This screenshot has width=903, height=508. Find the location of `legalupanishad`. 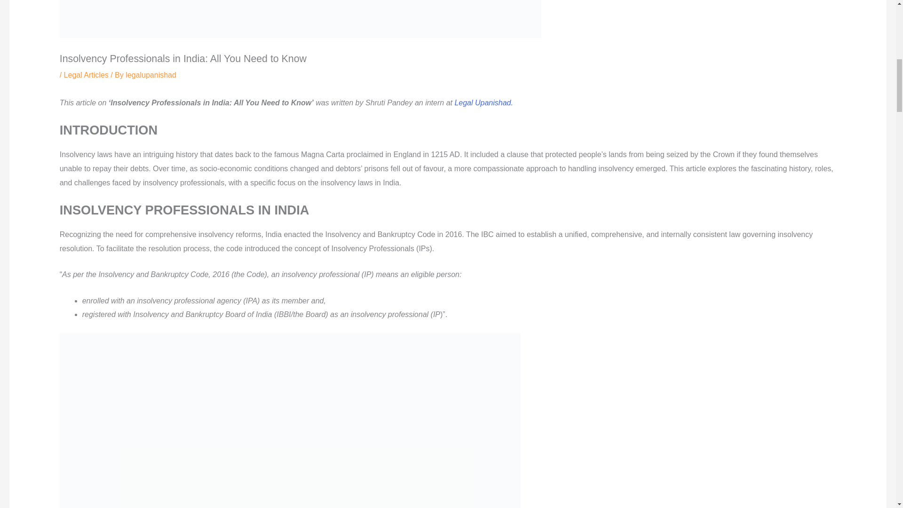

legalupanishad is located at coordinates (150, 75).